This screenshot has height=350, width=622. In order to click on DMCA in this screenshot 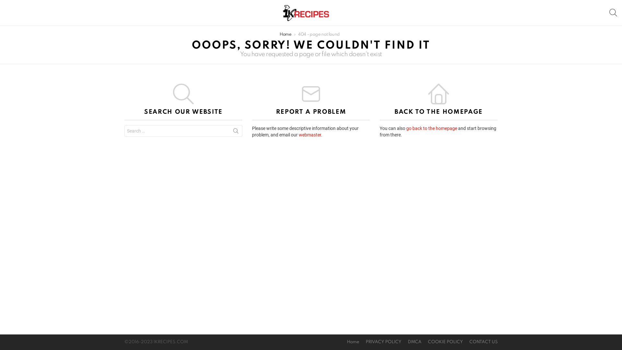, I will do `click(415, 342)`.